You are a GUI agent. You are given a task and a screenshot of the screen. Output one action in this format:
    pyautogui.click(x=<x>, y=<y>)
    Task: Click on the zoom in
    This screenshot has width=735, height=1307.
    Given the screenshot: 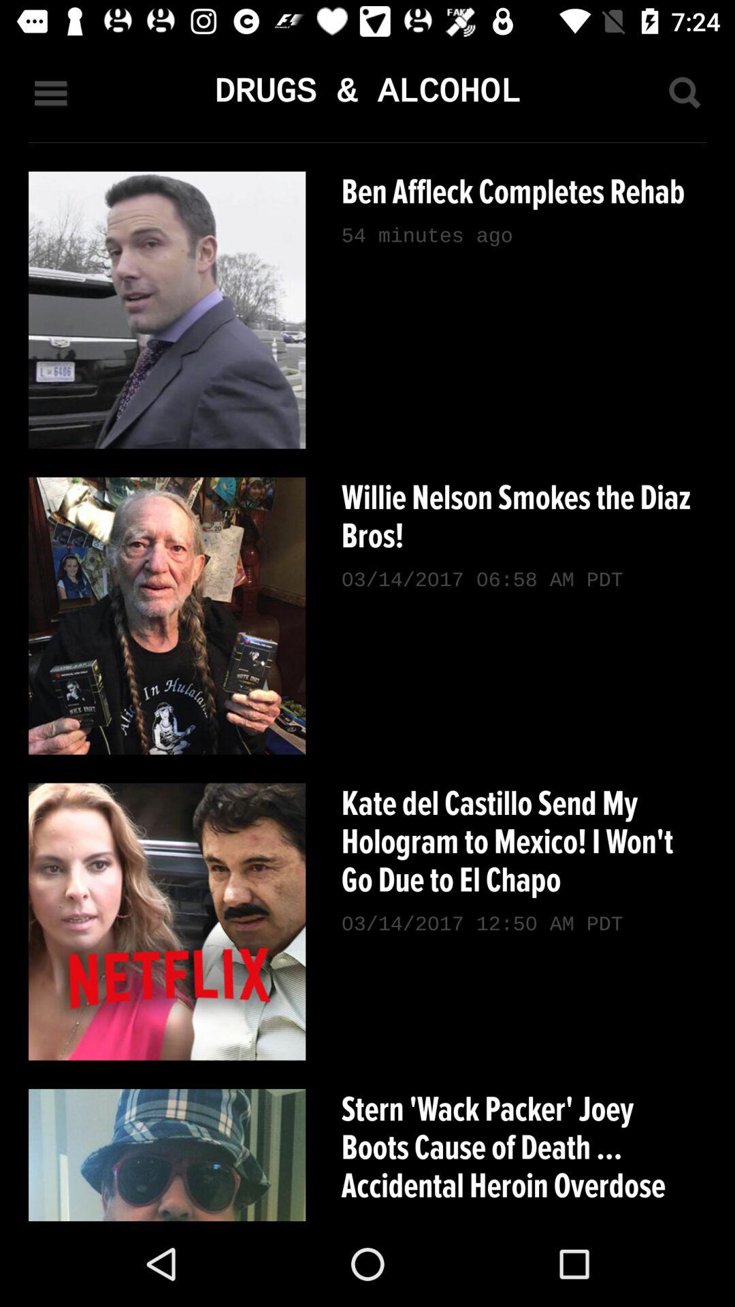 What is the action you would take?
    pyautogui.click(x=684, y=93)
    